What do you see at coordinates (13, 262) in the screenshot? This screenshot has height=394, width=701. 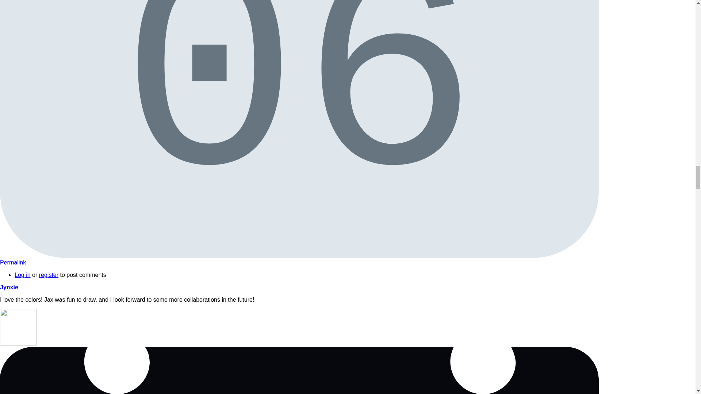 I see `Permalink` at bounding box center [13, 262].